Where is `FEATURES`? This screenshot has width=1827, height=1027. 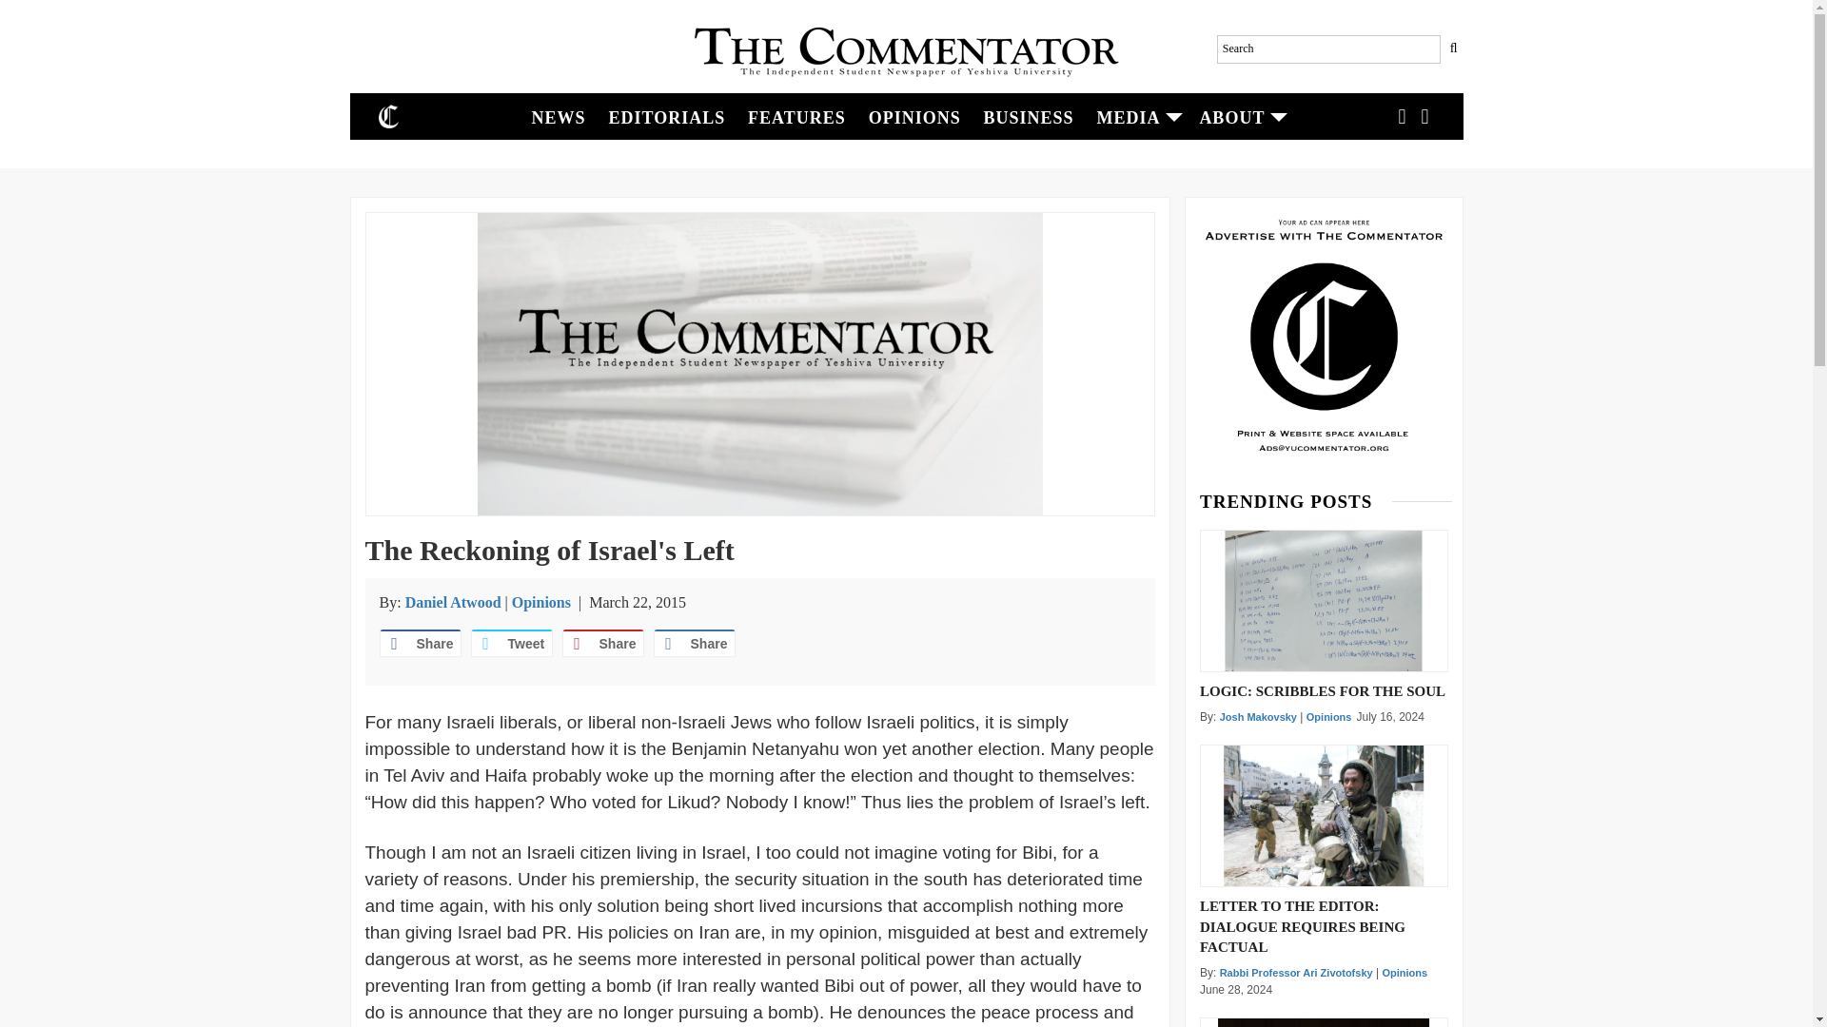
FEATURES is located at coordinates (796, 116).